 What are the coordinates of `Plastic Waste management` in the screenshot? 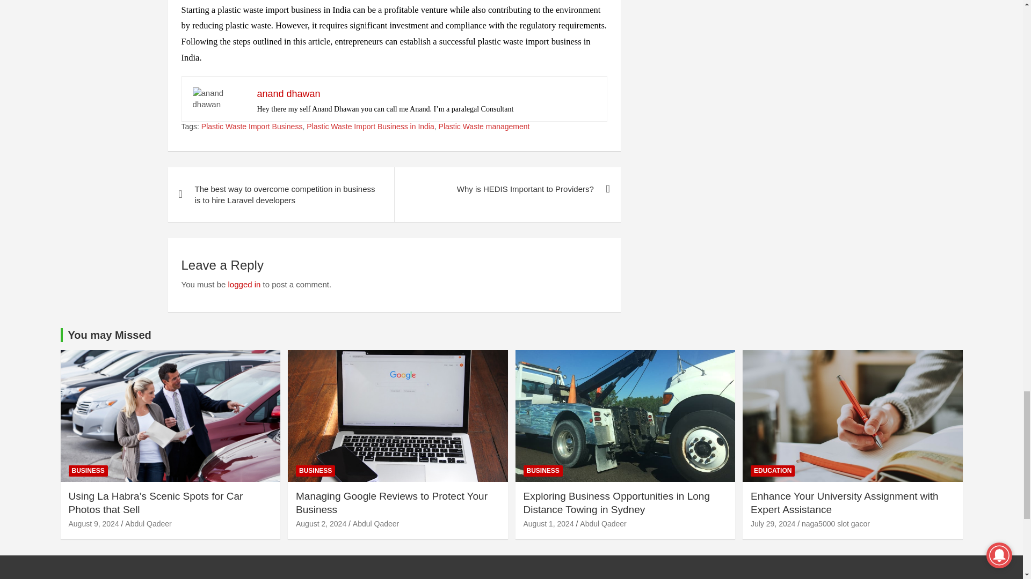 It's located at (484, 127).